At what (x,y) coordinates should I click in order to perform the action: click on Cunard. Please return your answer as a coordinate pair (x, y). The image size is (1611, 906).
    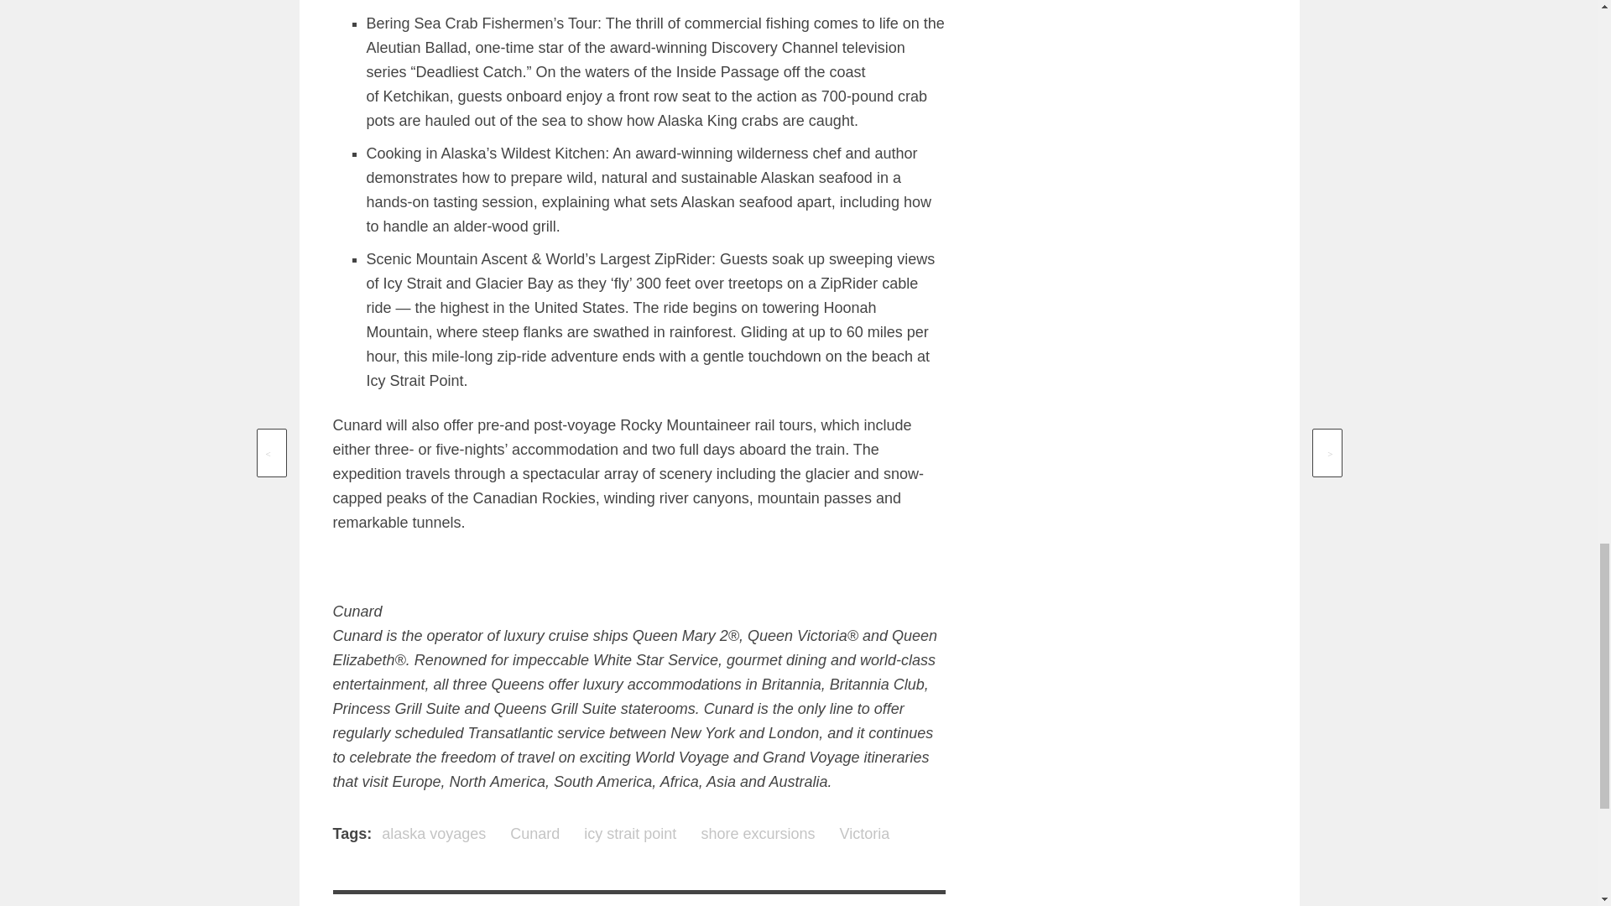
    Looking at the image, I should click on (534, 834).